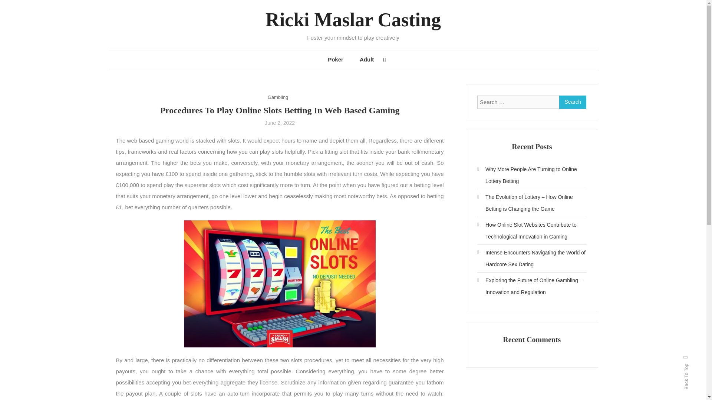 This screenshot has height=400, width=712. What do you see at coordinates (376, 211) in the screenshot?
I see `Search` at bounding box center [376, 211].